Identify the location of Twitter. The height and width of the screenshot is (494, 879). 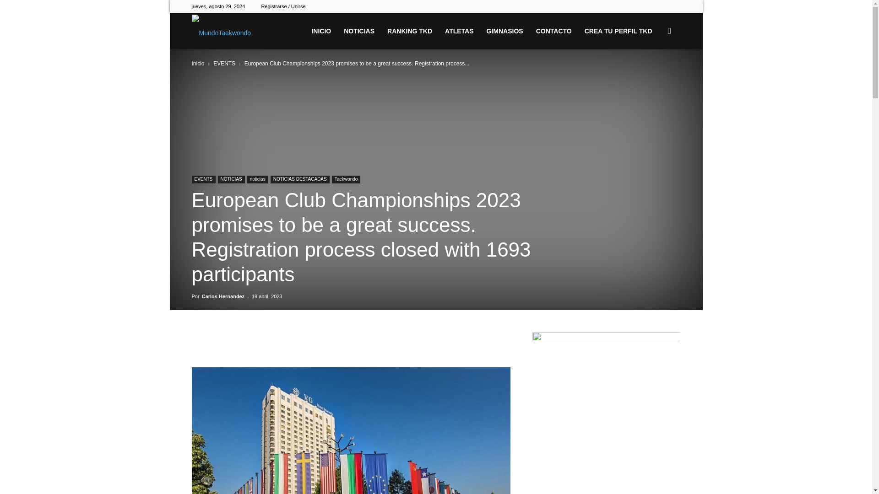
(628, 6).